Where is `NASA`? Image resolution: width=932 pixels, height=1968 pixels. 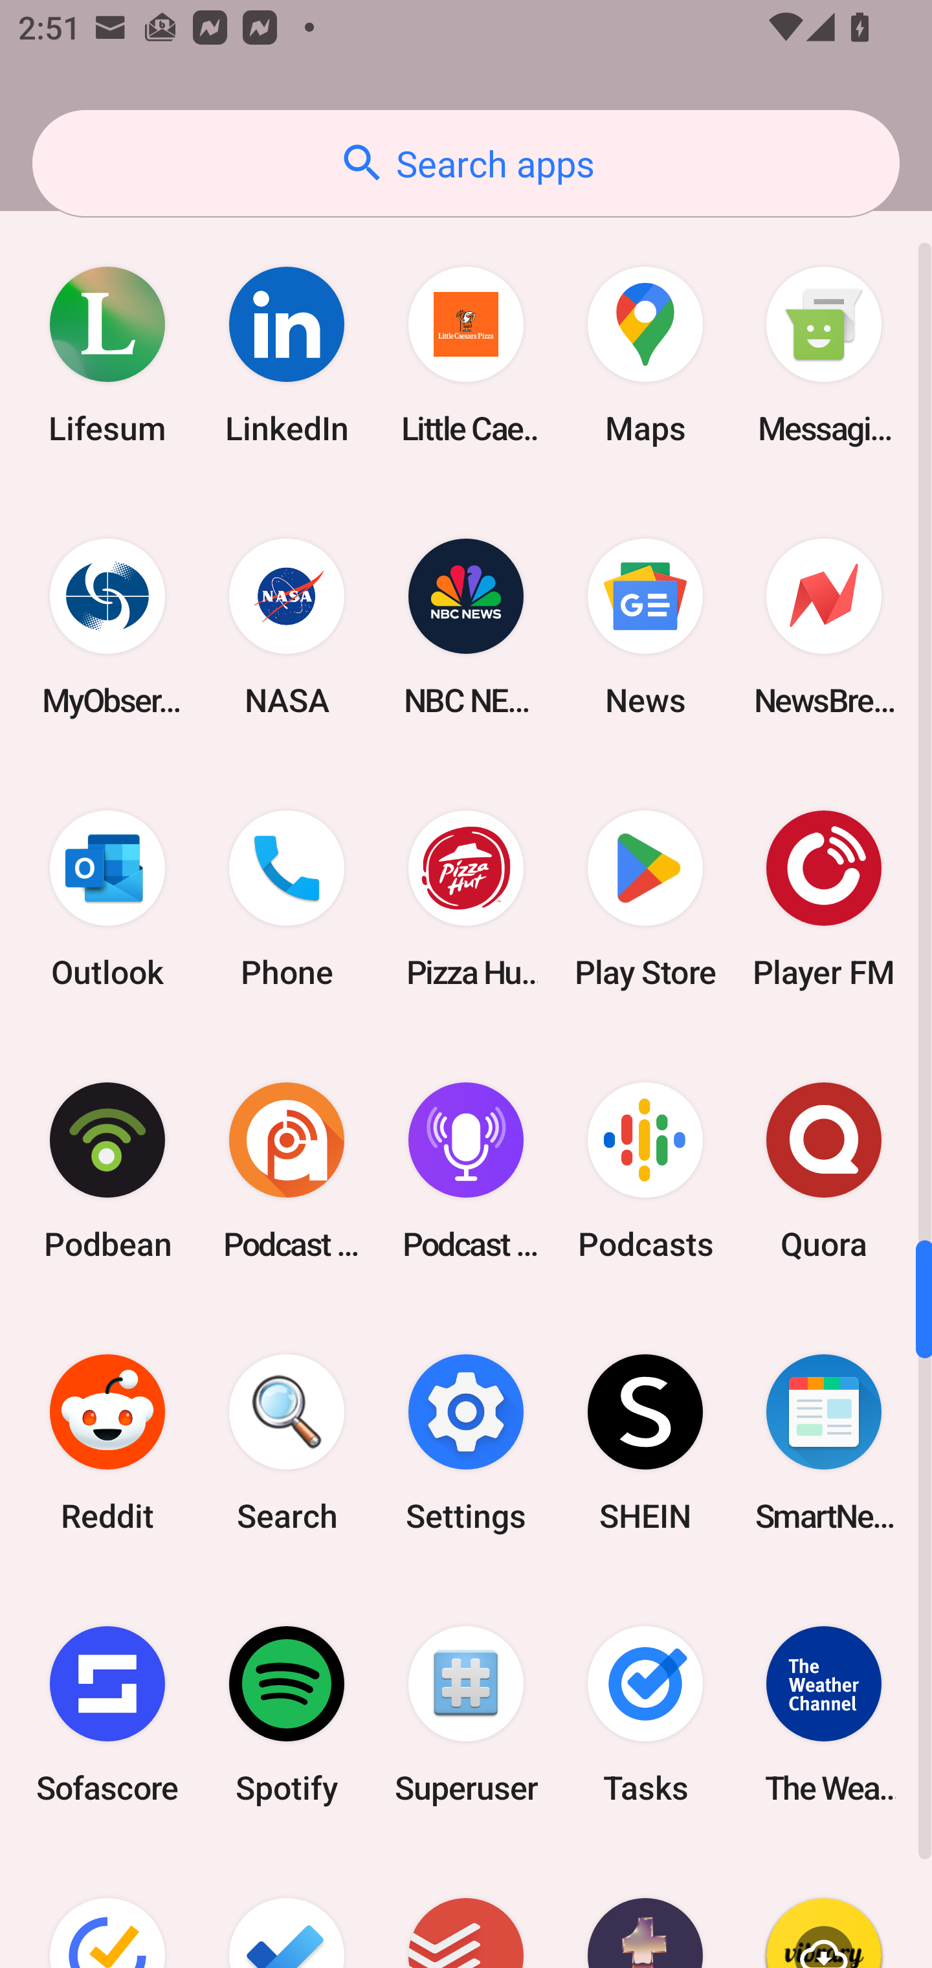 NASA is located at coordinates (287, 628).